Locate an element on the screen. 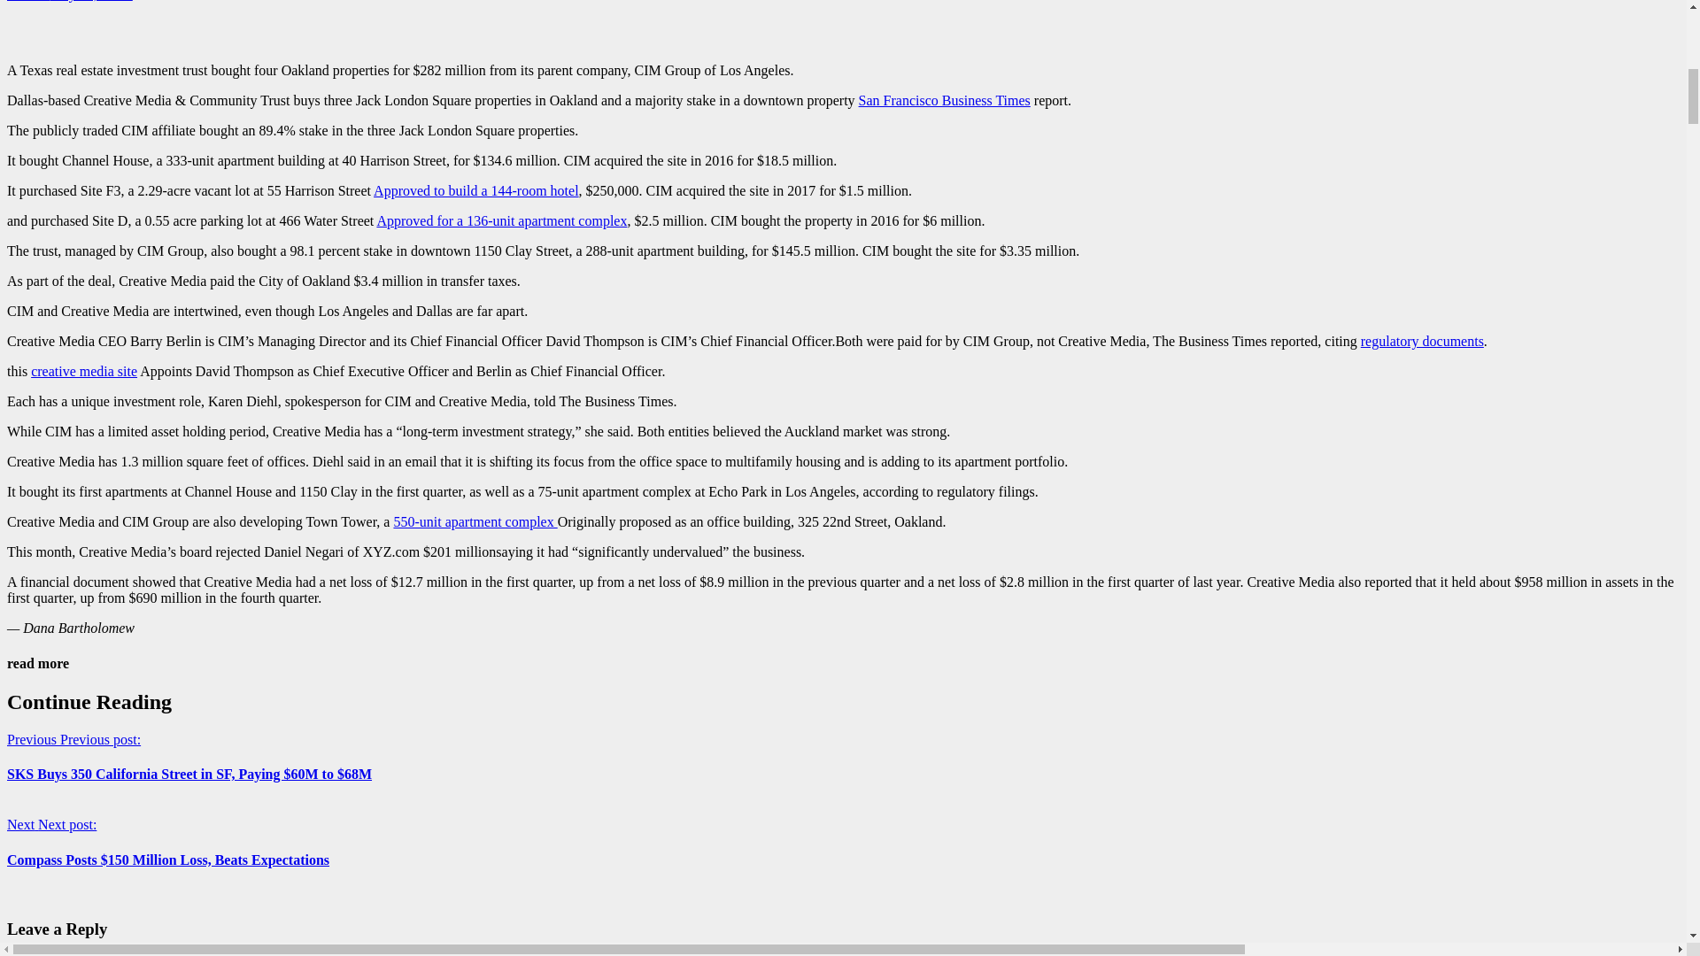 This screenshot has height=956, width=1700. Approved for a 136-unit apartment complex is located at coordinates (501, 220).